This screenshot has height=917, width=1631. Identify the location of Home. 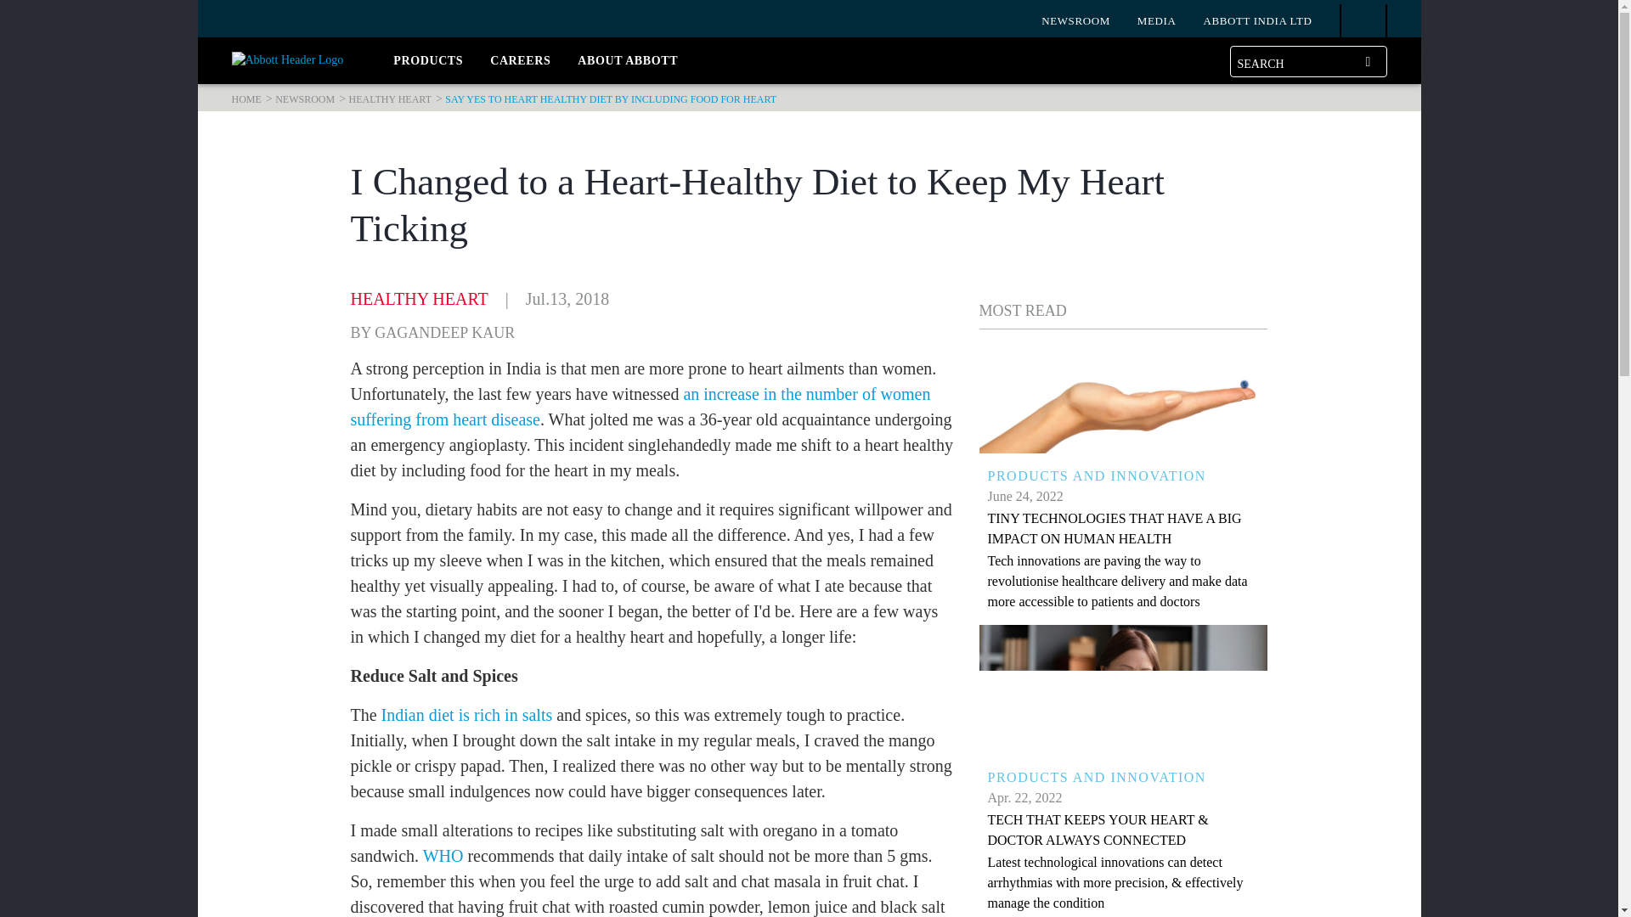
(246, 99).